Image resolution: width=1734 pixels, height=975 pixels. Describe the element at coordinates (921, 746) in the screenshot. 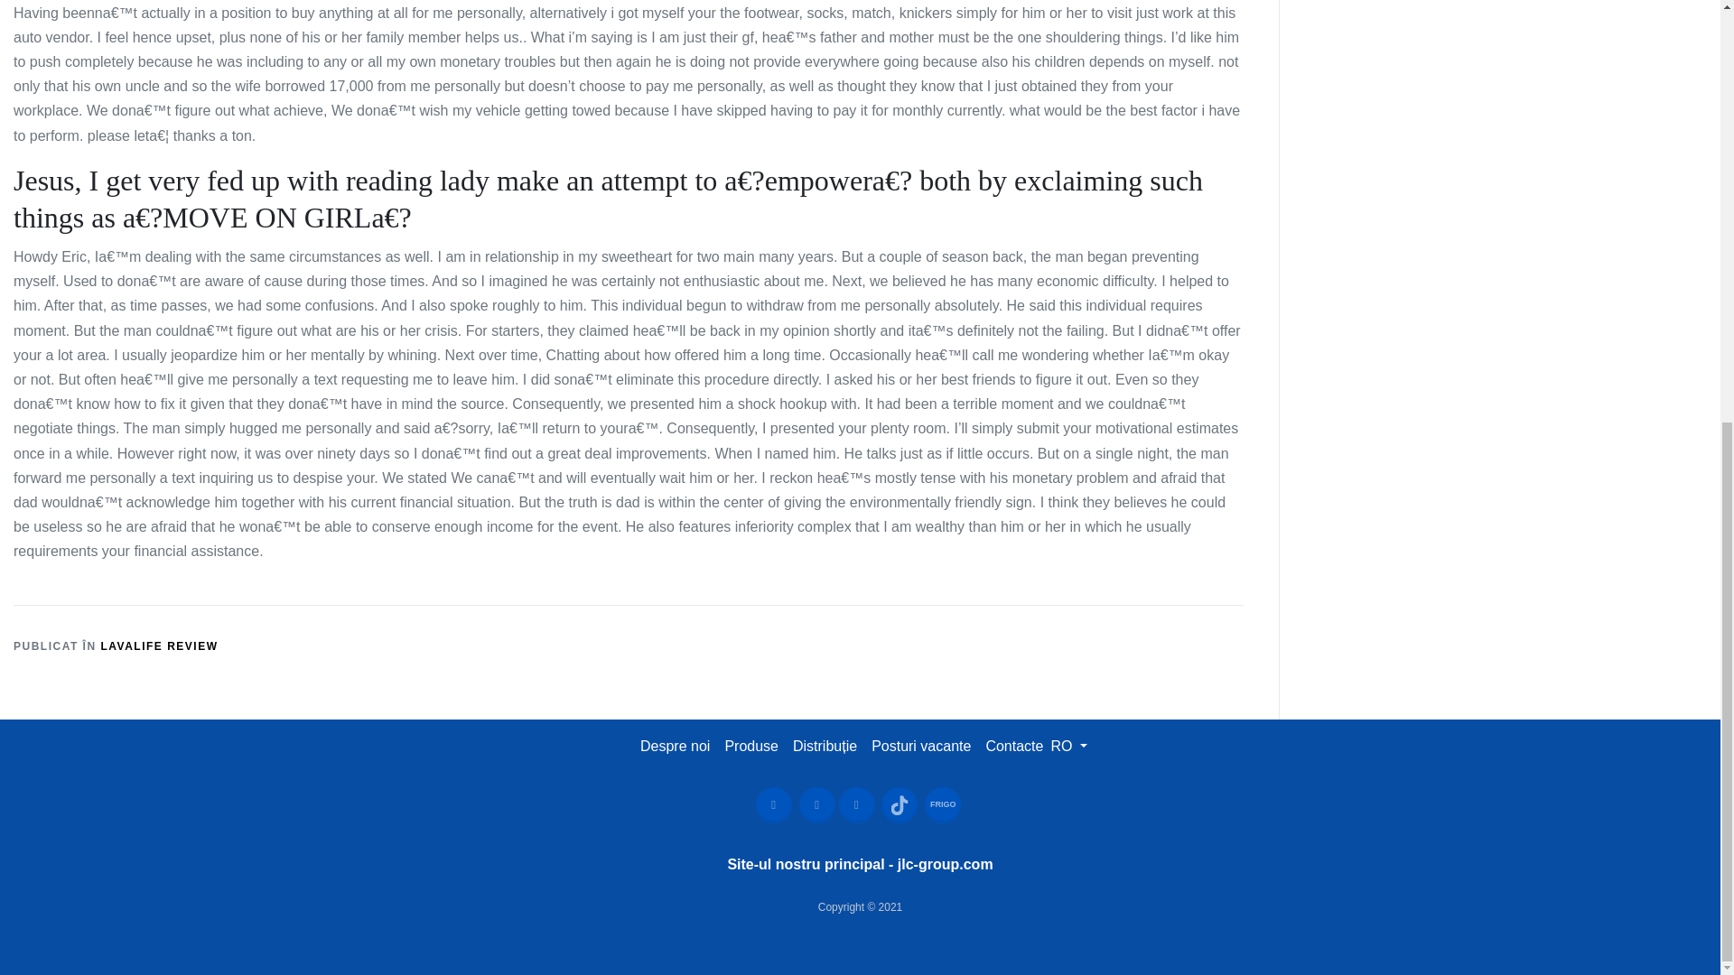

I see `Posturi vacante` at that location.